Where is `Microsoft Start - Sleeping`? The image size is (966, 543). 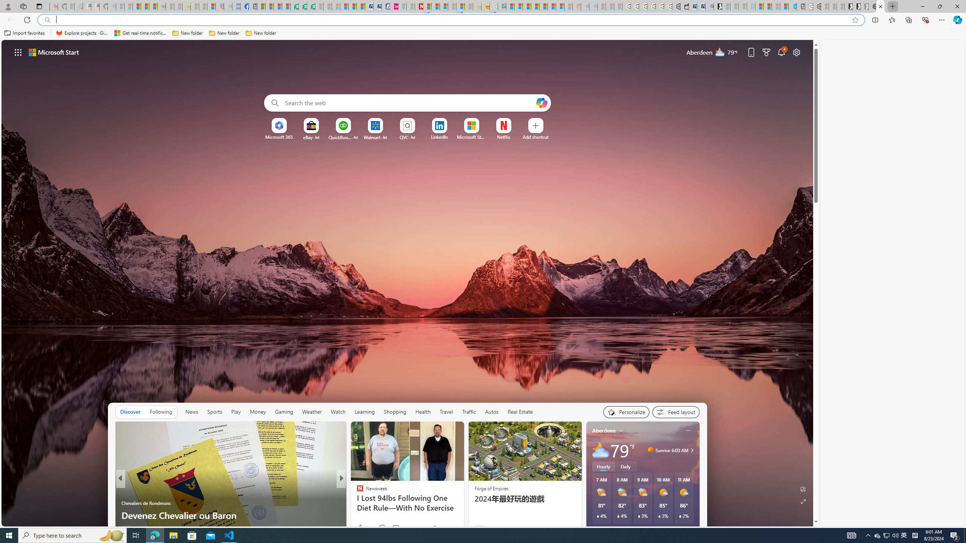
Microsoft Start - Sleeping is located at coordinates (776, 6).